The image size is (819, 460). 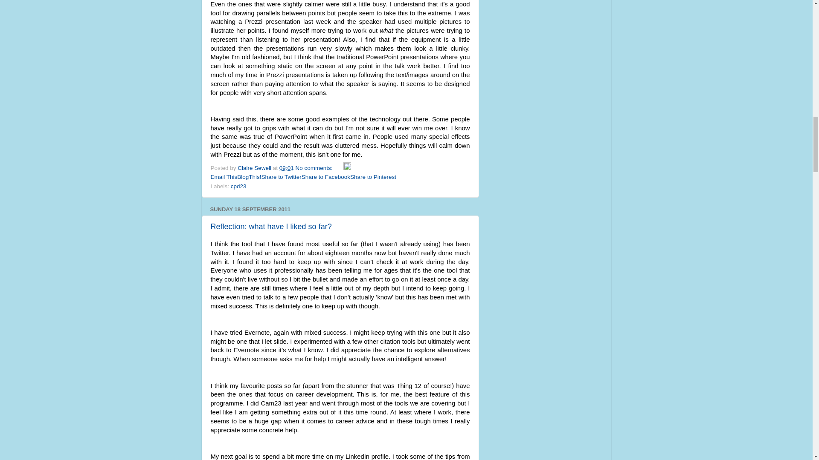 I want to click on Email This, so click(x=224, y=177).